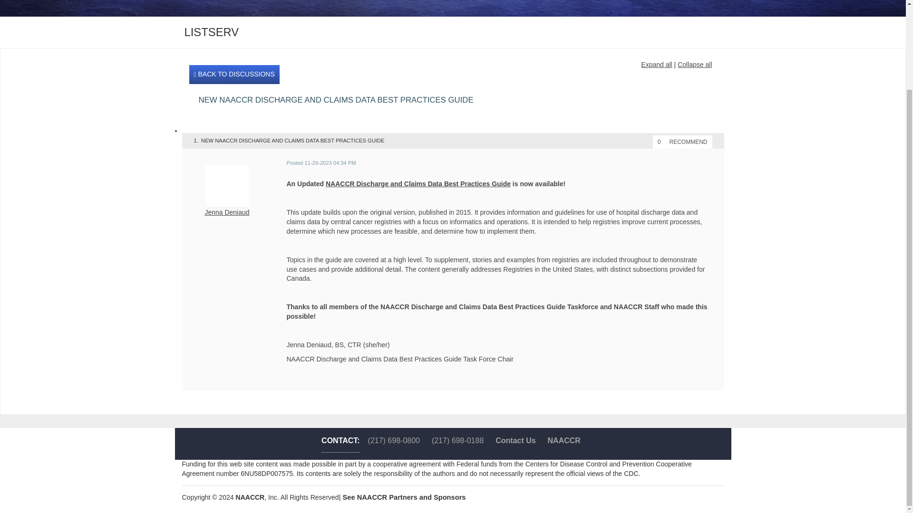 Image resolution: width=913 pixels, height=513 pixels. Describe the element at coordinates (227, 186) in the screenshot. I see `Jenna Deniaud` at that location.